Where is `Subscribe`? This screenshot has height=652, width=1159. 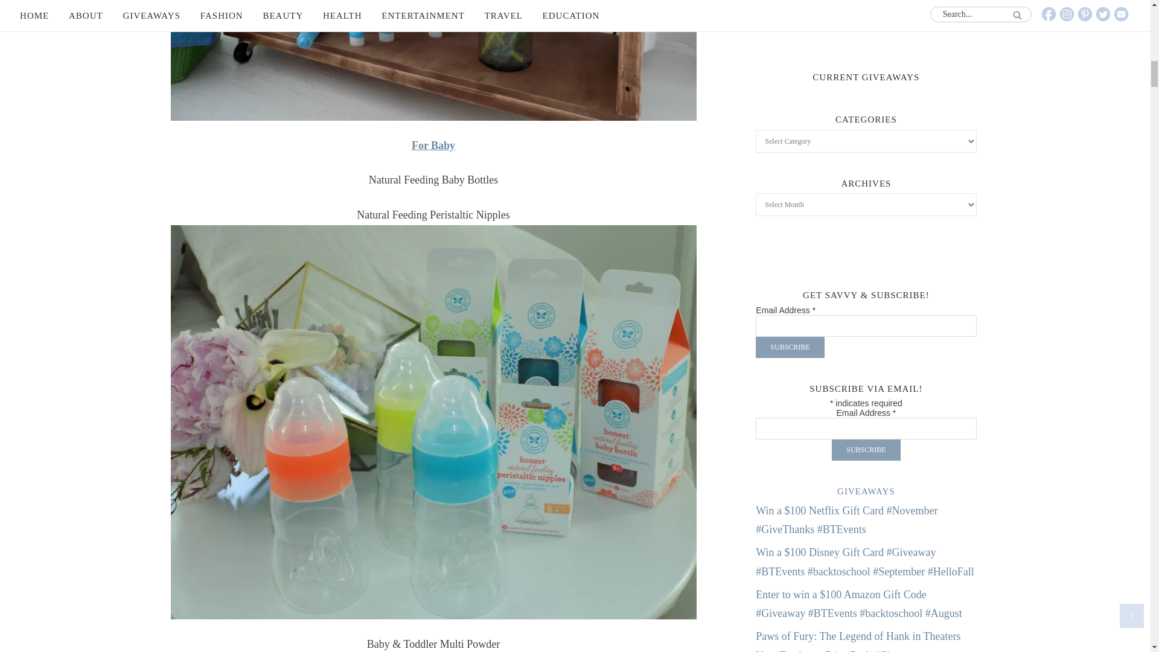 Subscribe is located at coordinates (790, 347).